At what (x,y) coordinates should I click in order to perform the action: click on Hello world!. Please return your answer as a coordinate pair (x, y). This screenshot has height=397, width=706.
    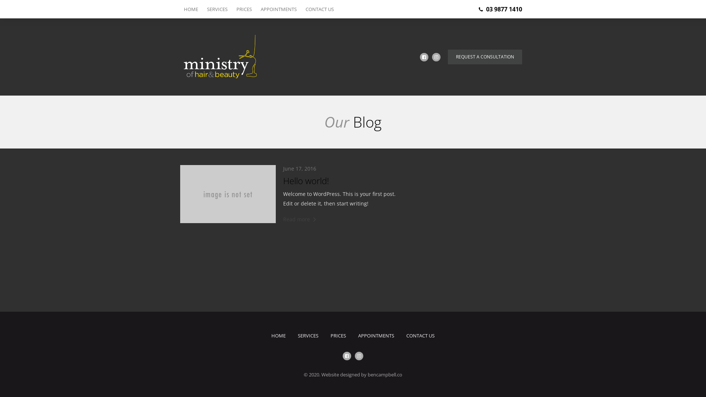
    Looking at the image, I should click on (306, 181).